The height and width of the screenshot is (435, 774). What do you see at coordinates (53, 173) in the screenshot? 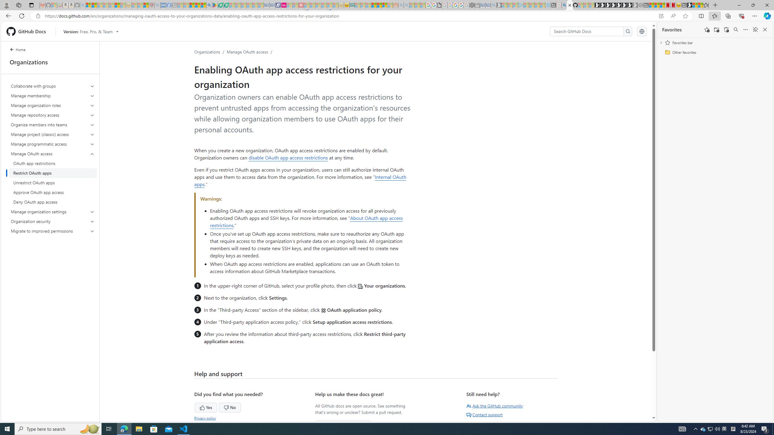
I see `Restrict OAuth apps` at bounding box center [53, 173].